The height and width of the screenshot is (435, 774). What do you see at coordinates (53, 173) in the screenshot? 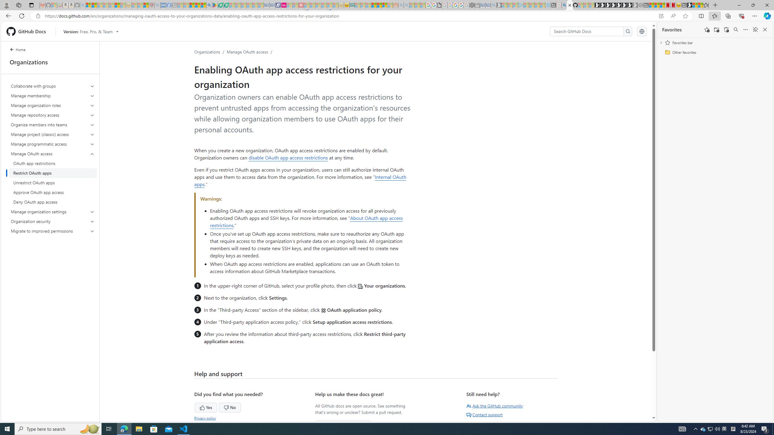
I see `Restrict OAuth apps` at bounding box center [53, 173].